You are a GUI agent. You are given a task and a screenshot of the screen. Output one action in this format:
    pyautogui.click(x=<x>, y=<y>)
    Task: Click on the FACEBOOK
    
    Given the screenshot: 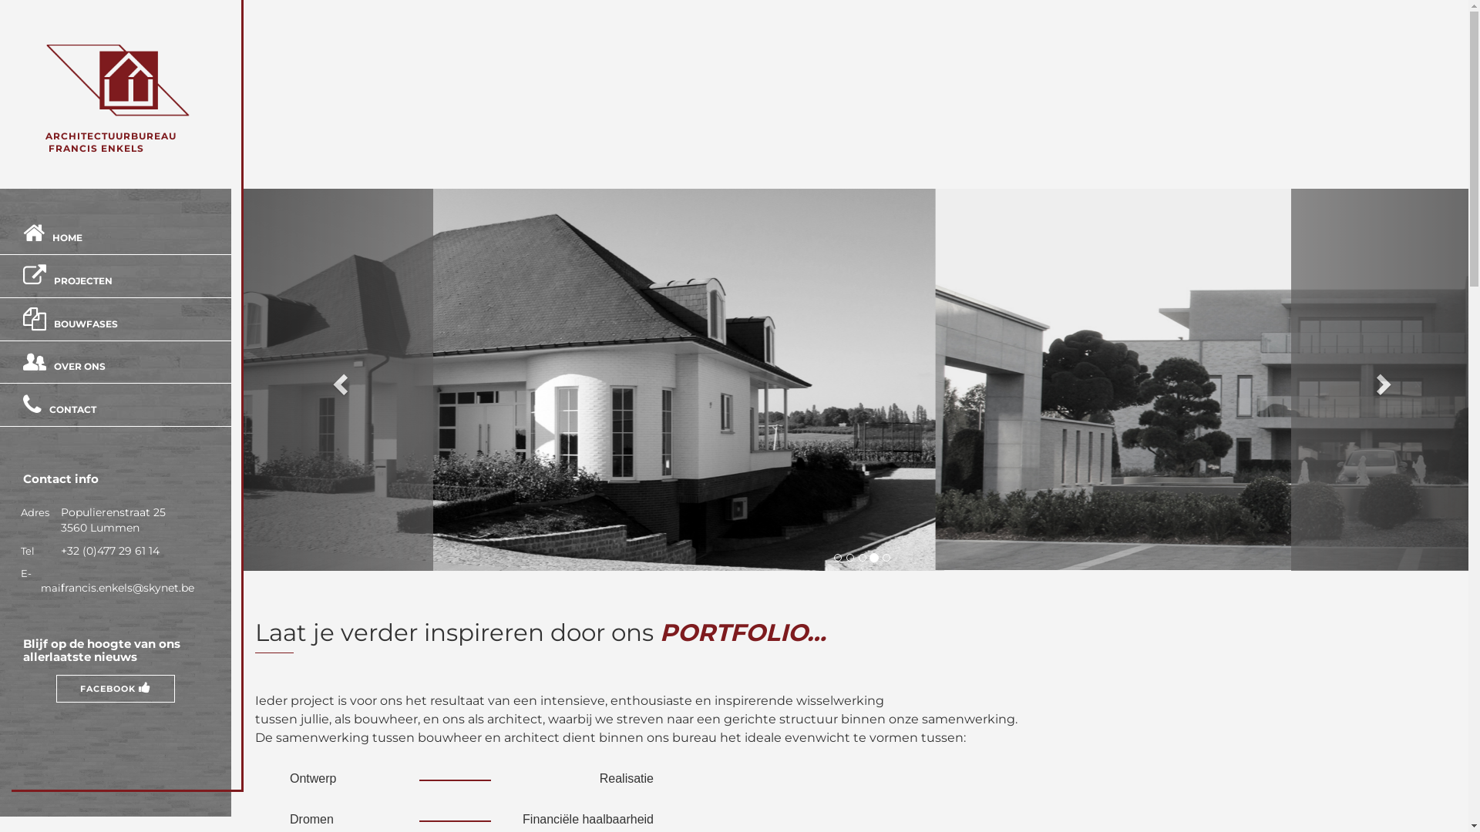 What is the action you would take?
    pyautogui.click(x=116, y=689)
    